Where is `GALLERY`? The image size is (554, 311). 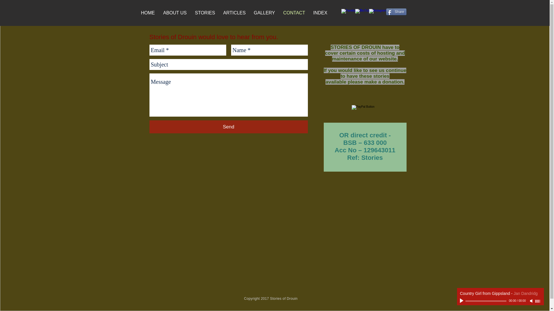
GALLERY is located at coordinates (265, 13).